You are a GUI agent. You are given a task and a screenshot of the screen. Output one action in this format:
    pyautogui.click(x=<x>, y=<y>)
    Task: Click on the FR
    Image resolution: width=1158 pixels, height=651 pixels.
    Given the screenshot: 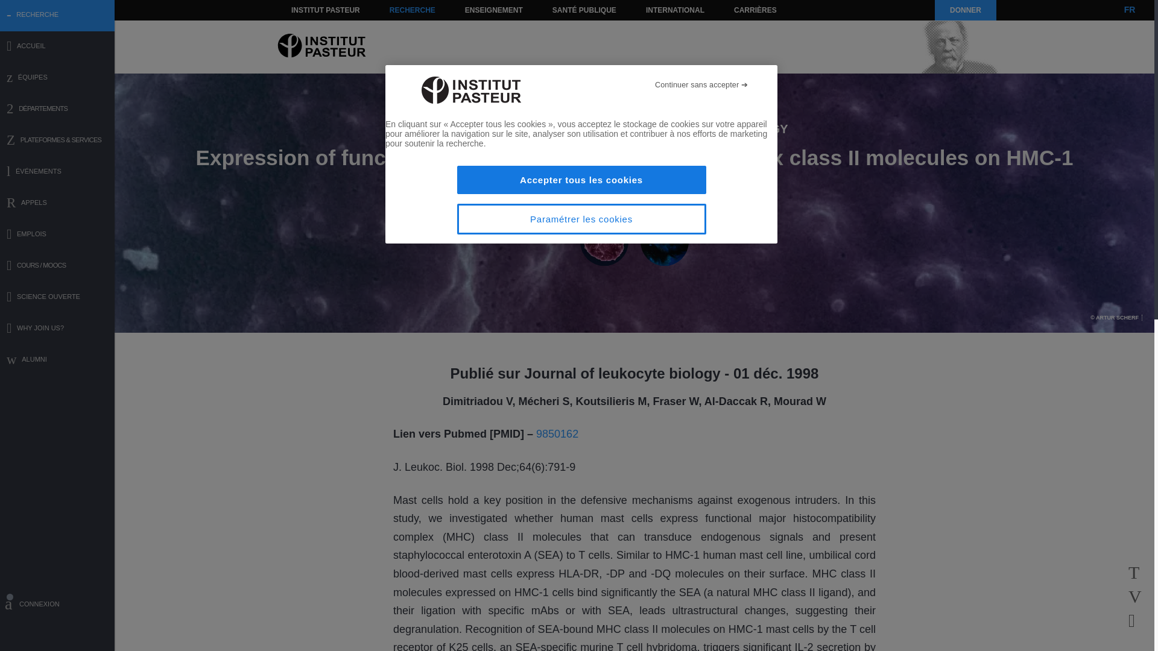 What is the action you would take?
    pyautogui.click(x=1129, y=10)
    